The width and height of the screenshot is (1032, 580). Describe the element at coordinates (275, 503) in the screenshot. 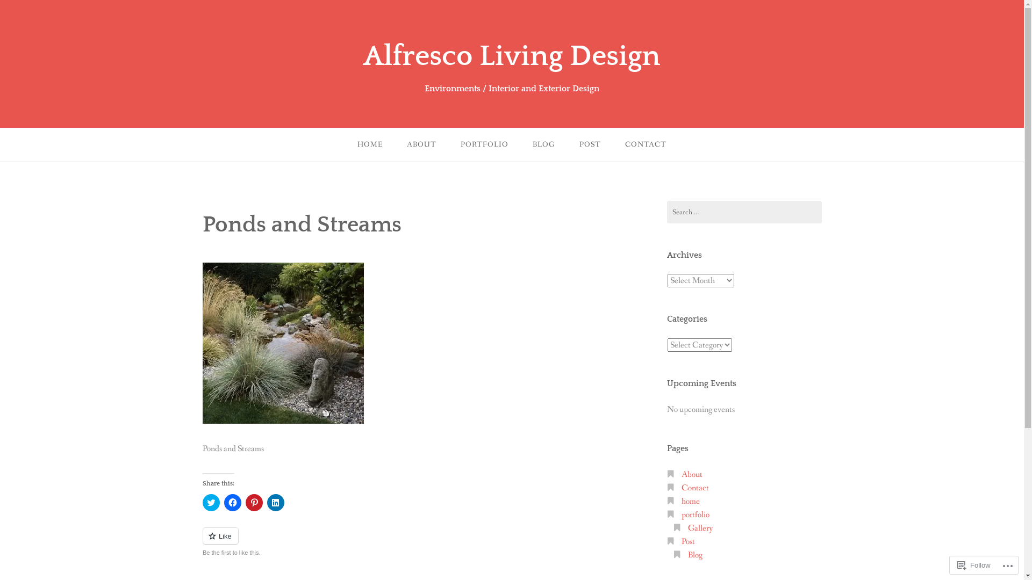

I see `Click to share on LinkedIn (Opens in new window)` at that location.